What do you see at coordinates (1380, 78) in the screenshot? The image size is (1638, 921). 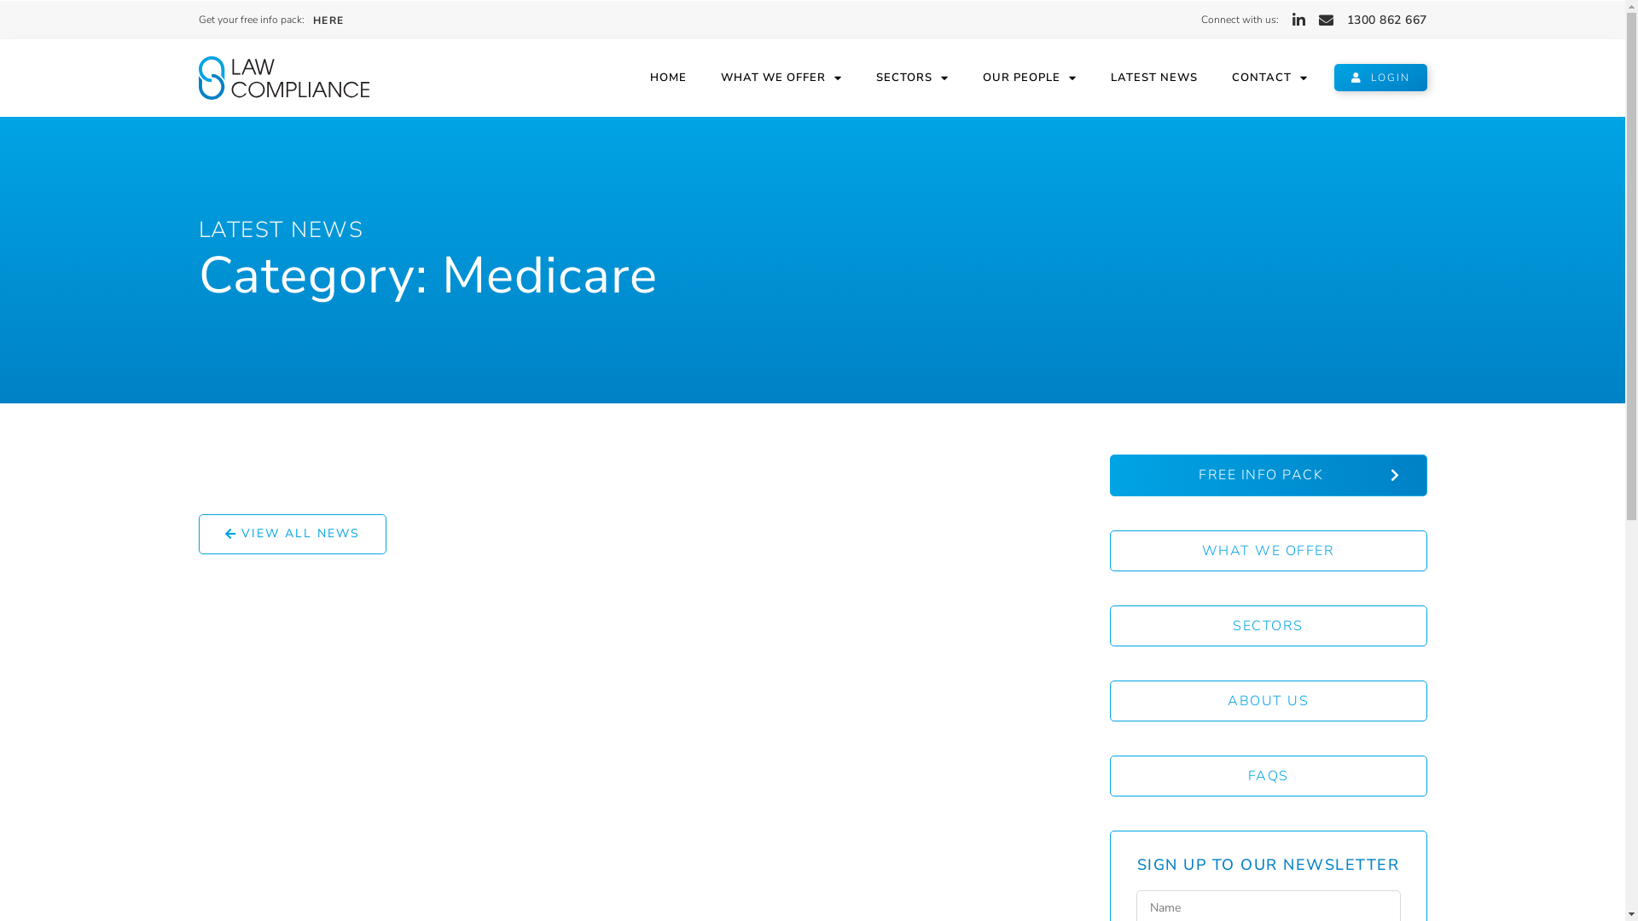 I see `LOGIN` at bounding box center [1380, 78].